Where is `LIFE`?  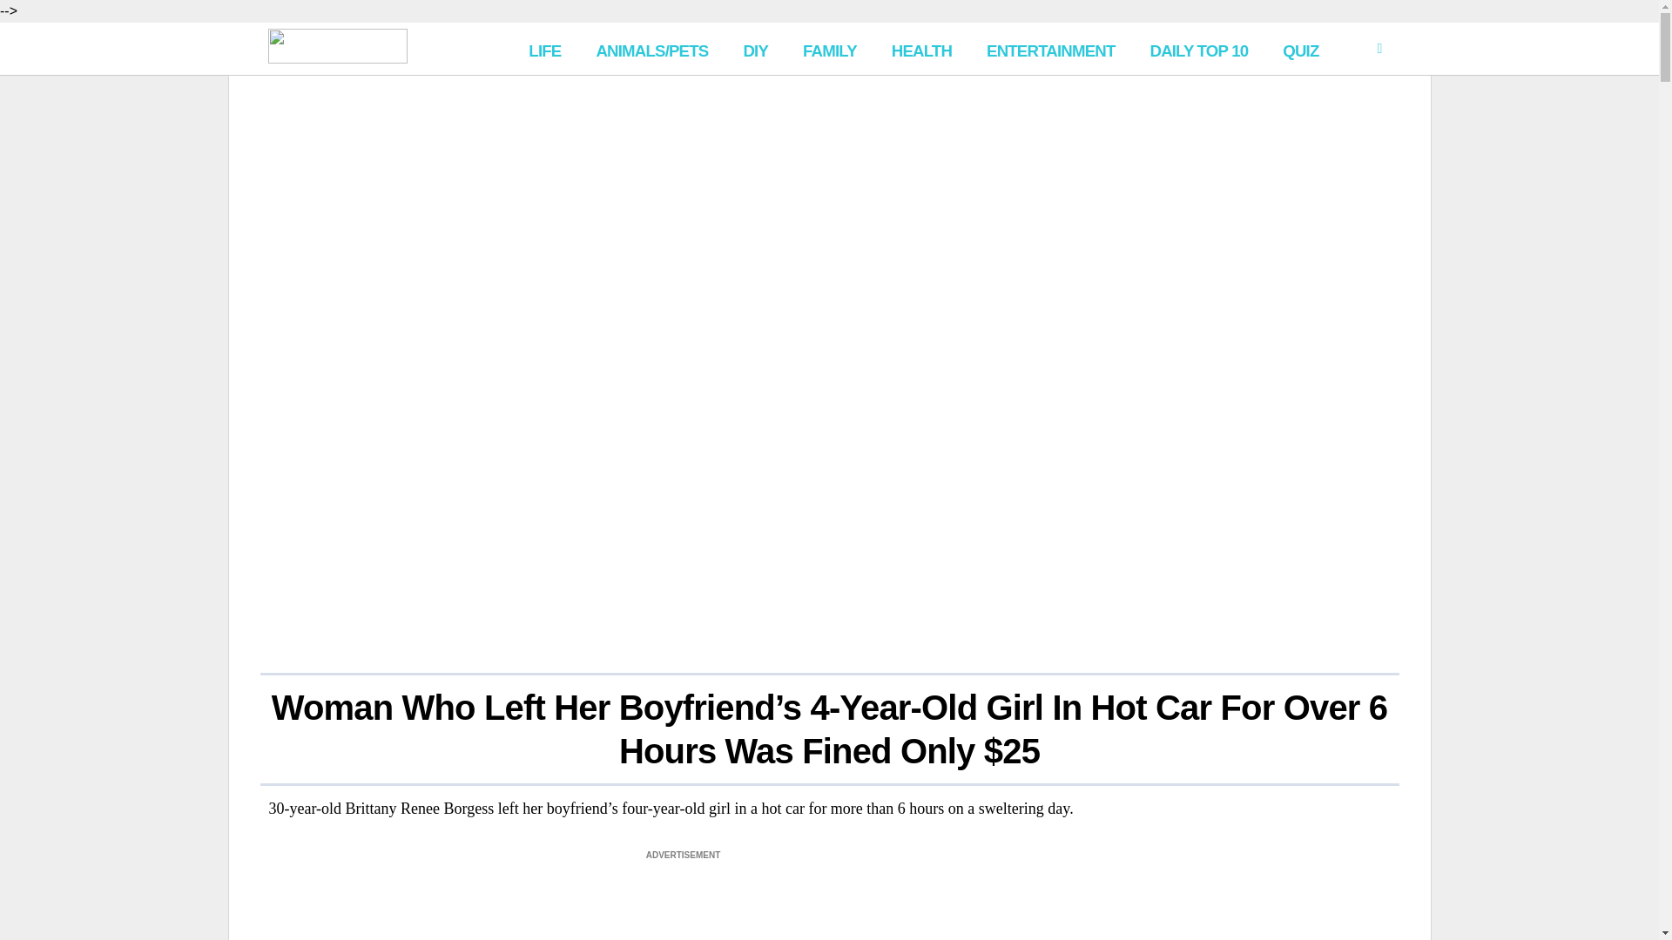
LIFE is located at coordinates (545, 49).